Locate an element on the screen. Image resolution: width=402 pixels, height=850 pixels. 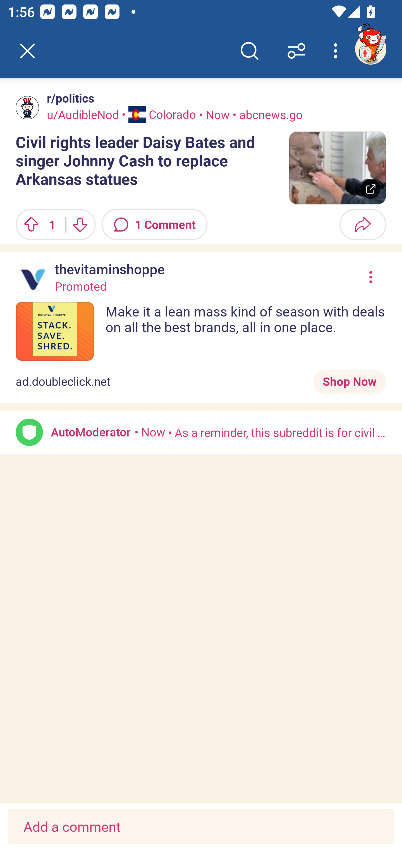
r/politics is located at coordinates (68, 98).